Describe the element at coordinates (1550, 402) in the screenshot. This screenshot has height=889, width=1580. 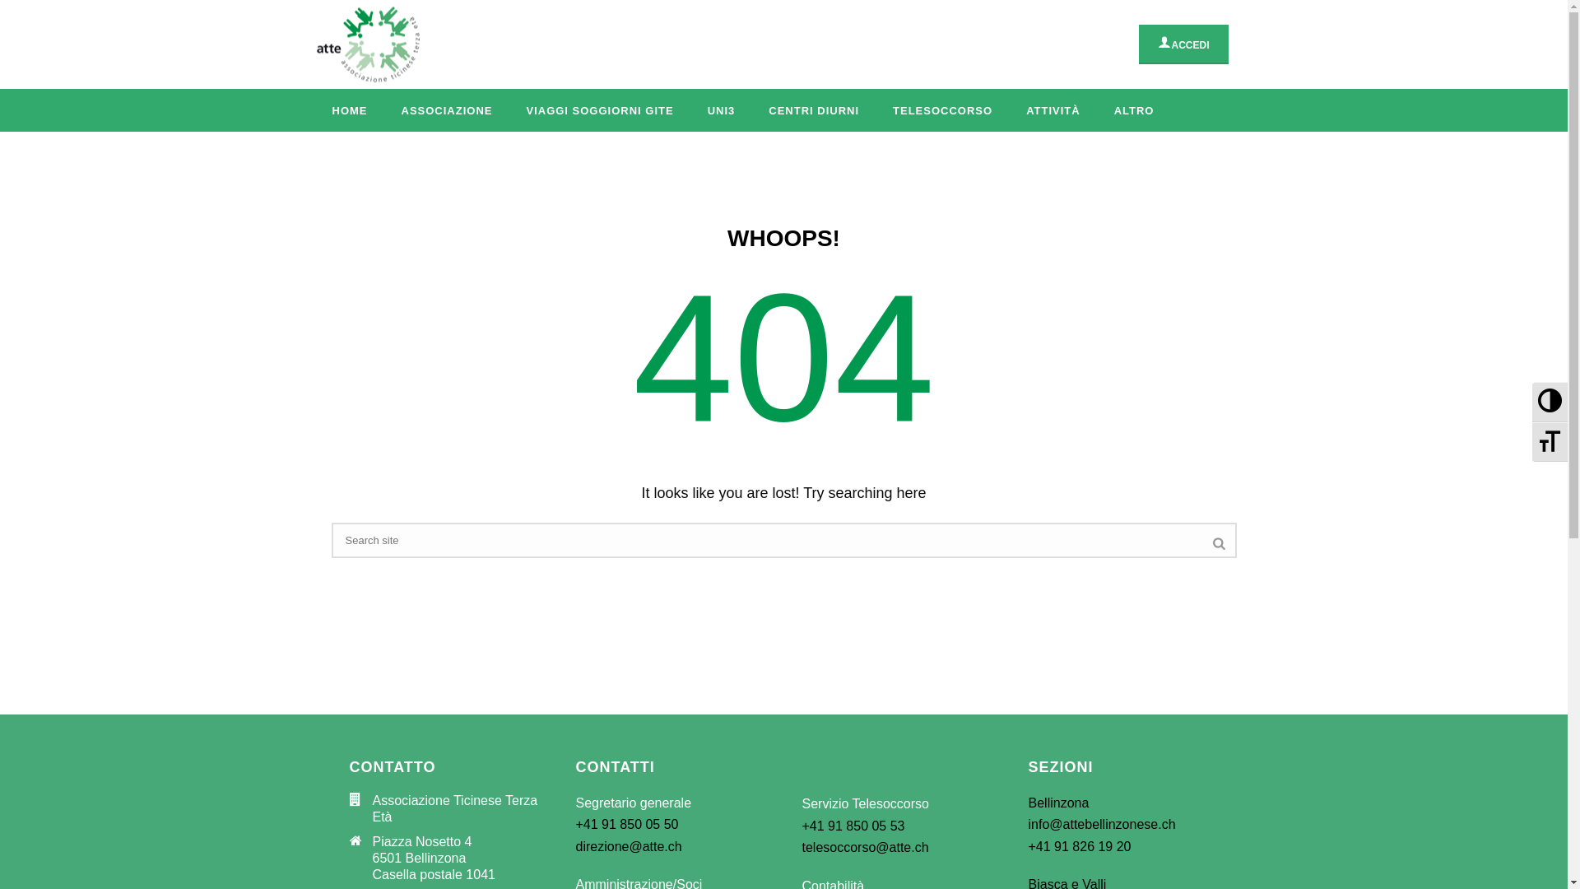
I see `Passa ad alto contrasto` at that location.